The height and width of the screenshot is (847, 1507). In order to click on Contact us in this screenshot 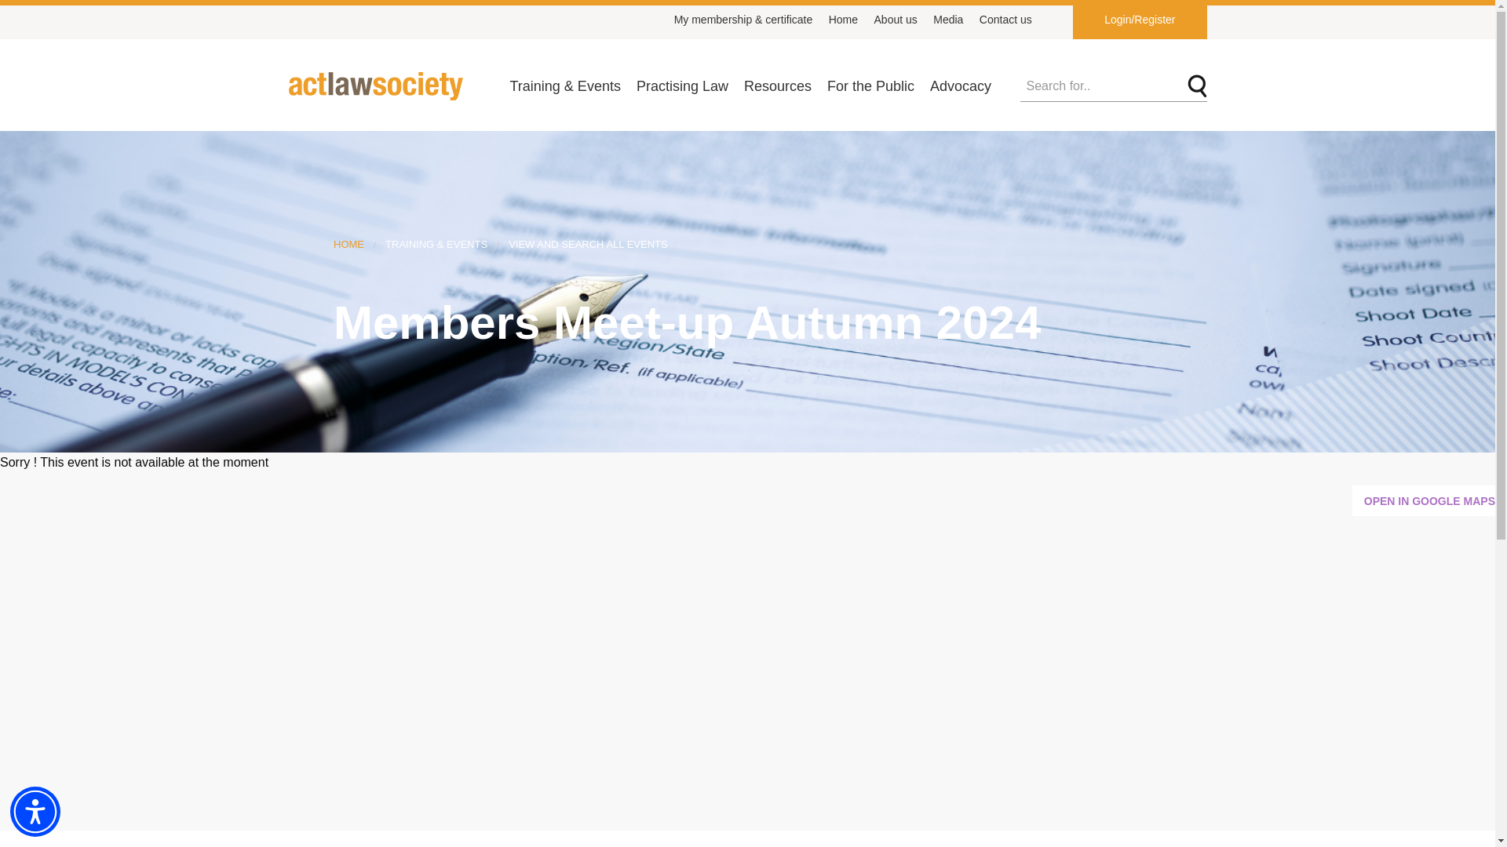, I will do `click(1005, 19)`.